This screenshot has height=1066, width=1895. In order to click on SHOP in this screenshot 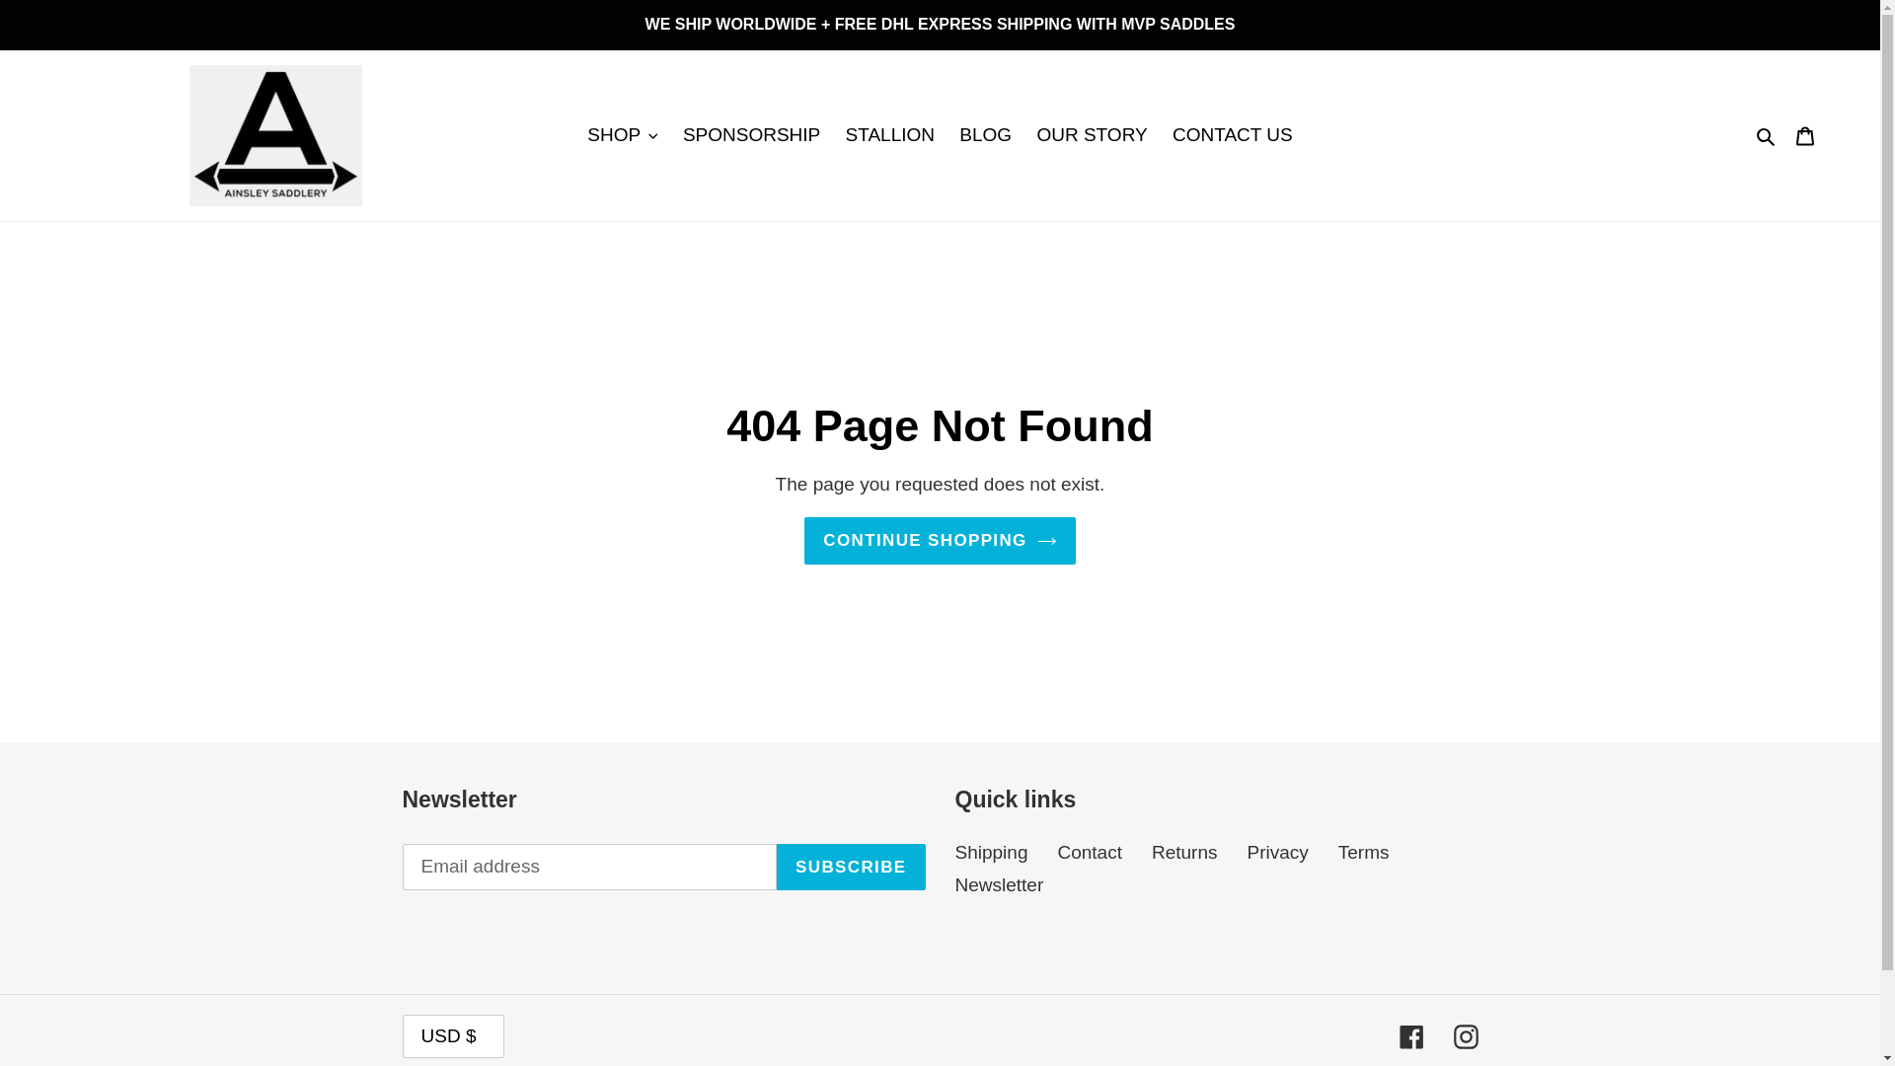, I will do `click(622, 135)`.